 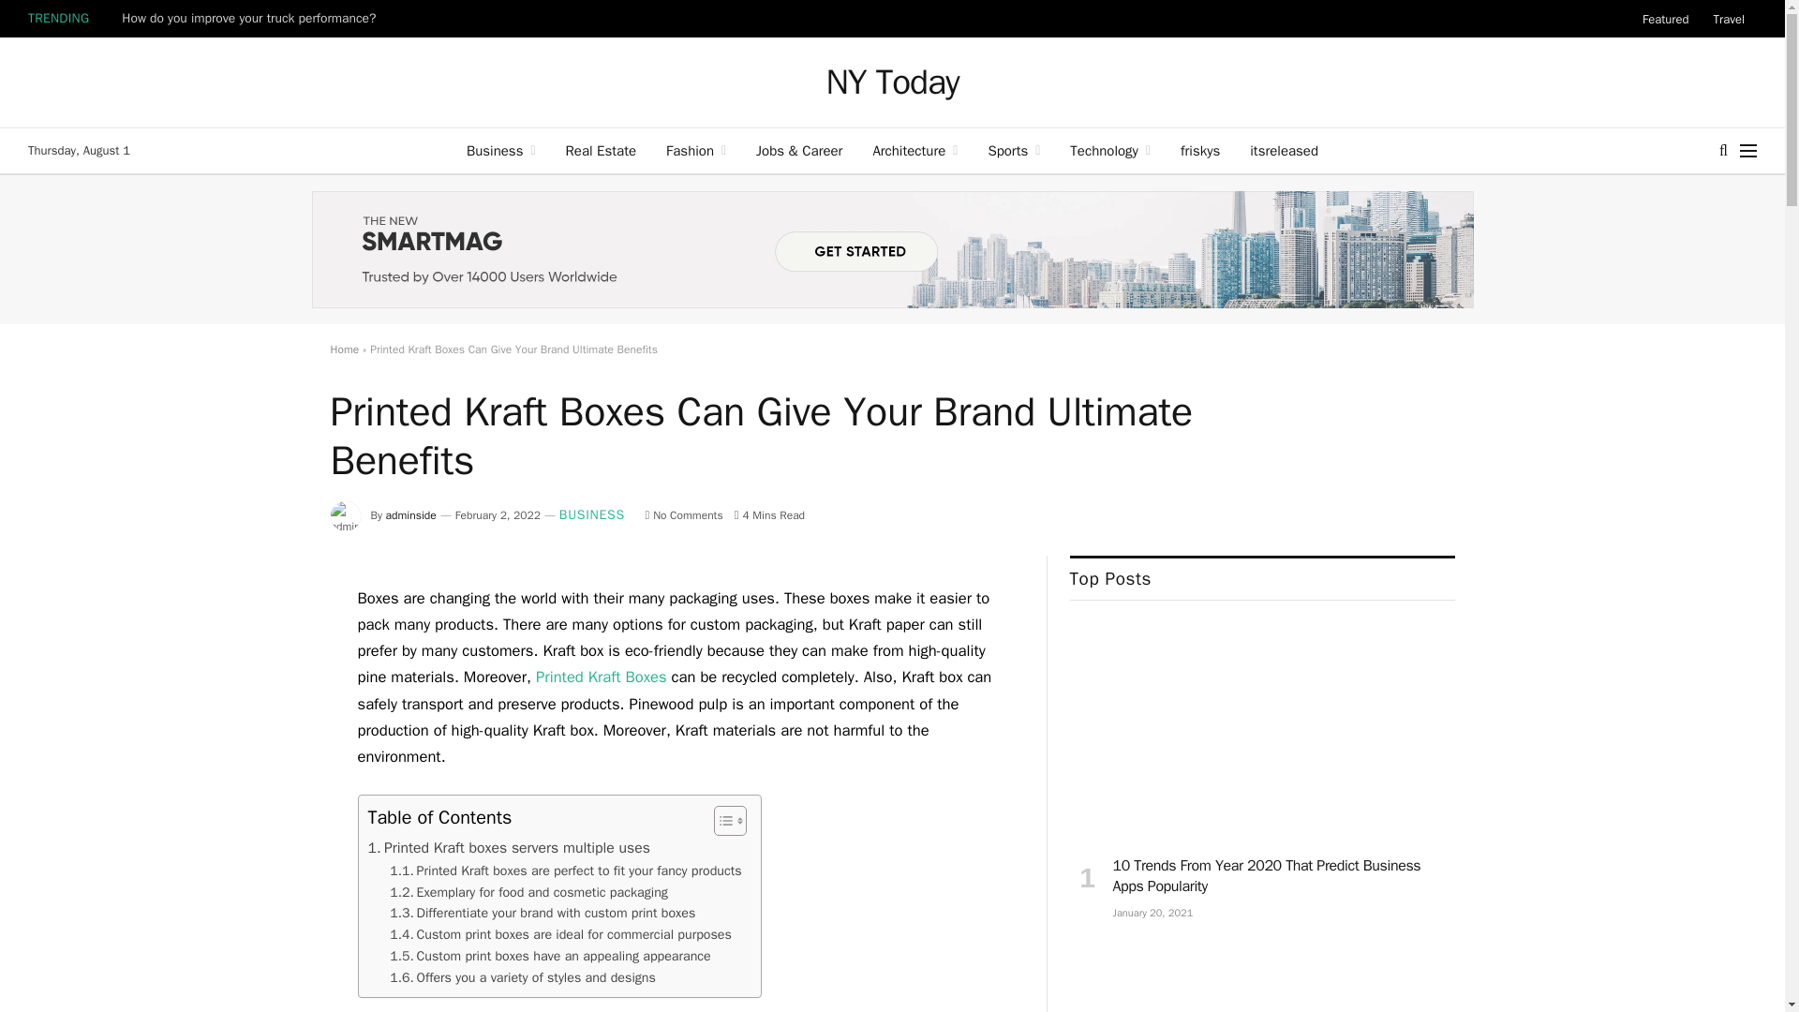 I want to click on Posts by adminside, so click(x=411, y=515).